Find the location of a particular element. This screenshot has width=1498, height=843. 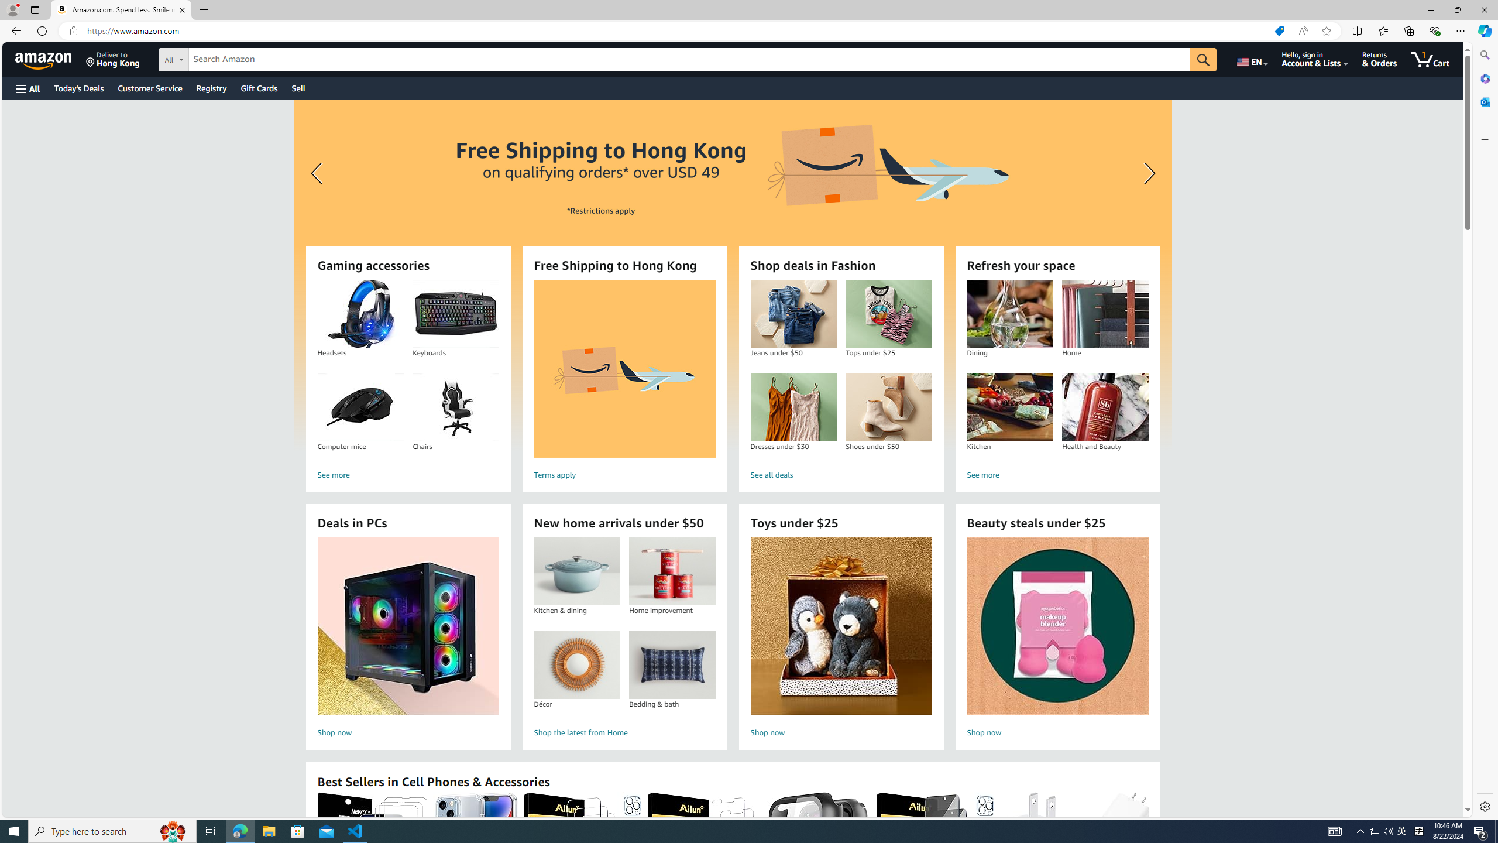

Deals in PCs is located at coordinates (407, 626).